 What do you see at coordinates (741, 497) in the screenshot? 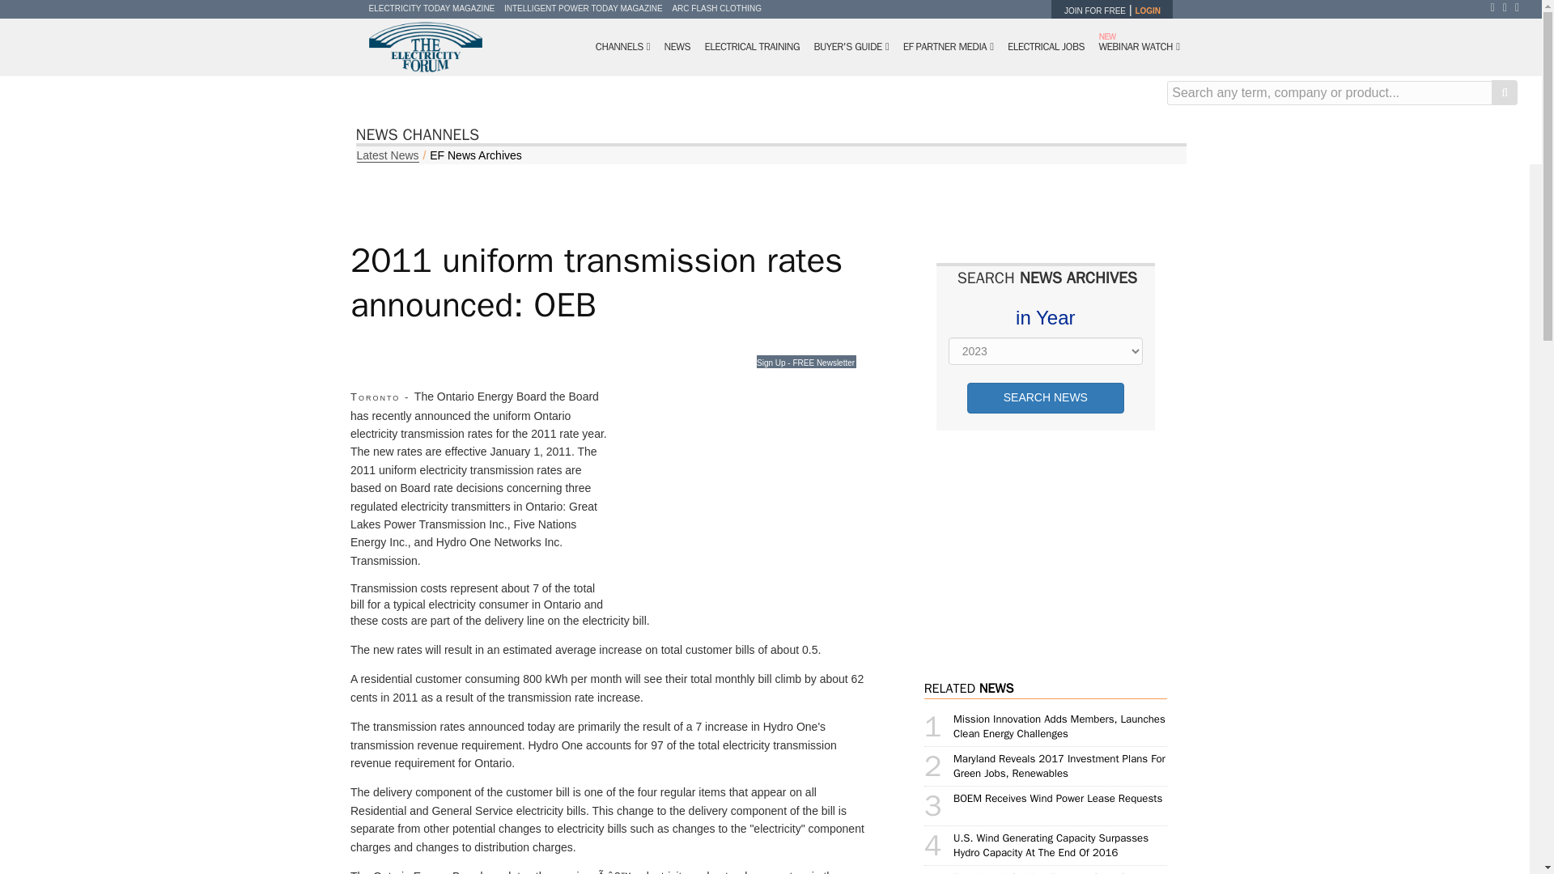
I see `Advertisement` at bounding box center [741, 497].